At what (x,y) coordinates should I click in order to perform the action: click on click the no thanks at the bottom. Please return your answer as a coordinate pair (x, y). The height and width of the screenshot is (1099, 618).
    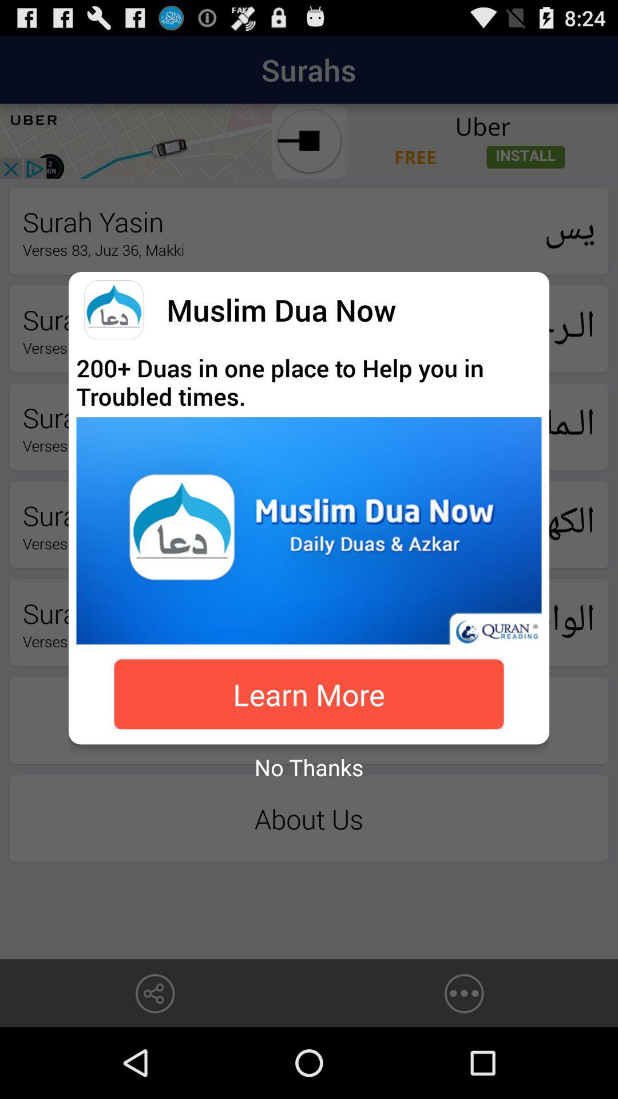
    Looking at the image, I should click on (309, 767).